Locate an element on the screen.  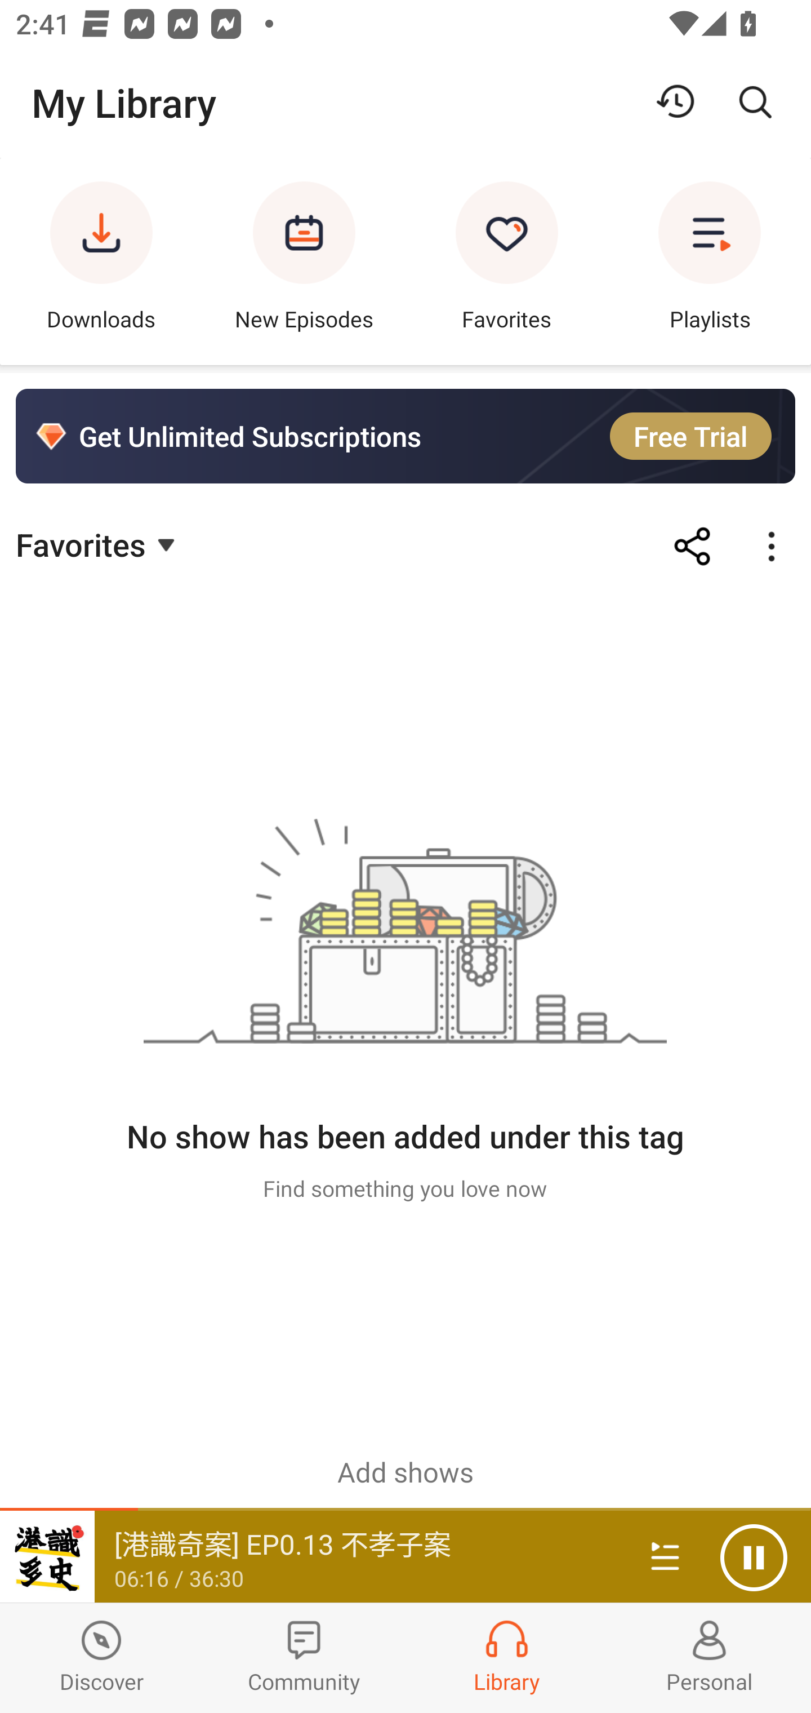
Library is located at coordinates (507, 1658).